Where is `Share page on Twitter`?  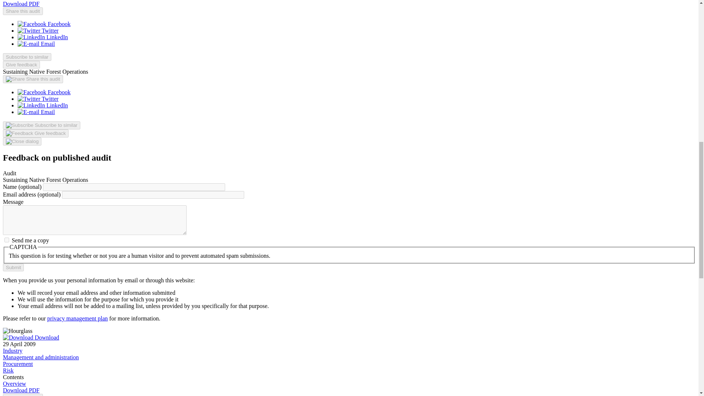 Share page on Twitter is located at coordinates (38, 99).